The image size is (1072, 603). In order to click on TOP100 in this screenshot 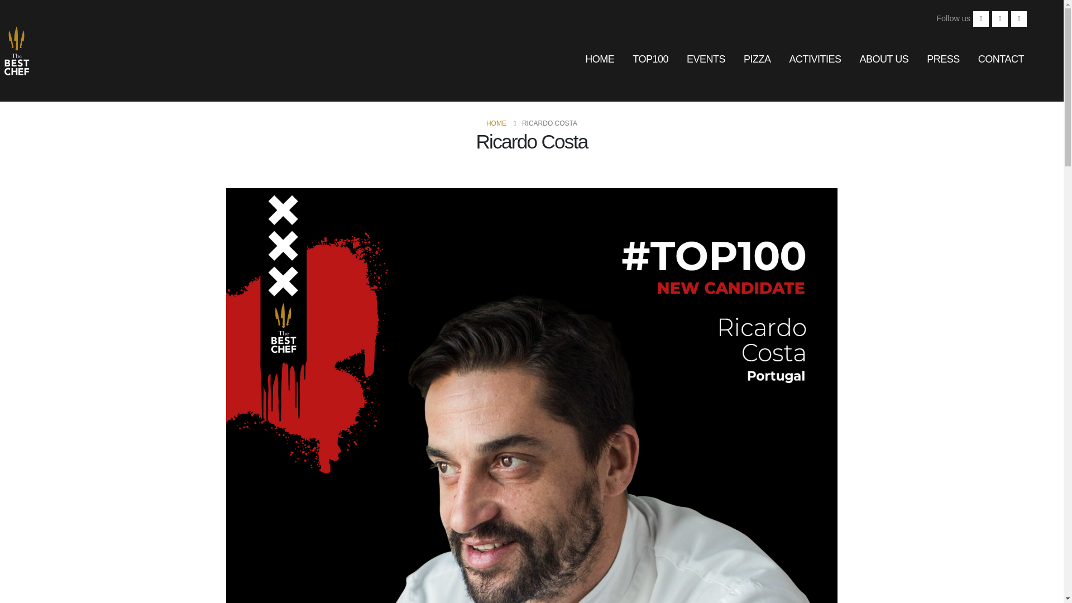, I will do `click(650, 59)`.